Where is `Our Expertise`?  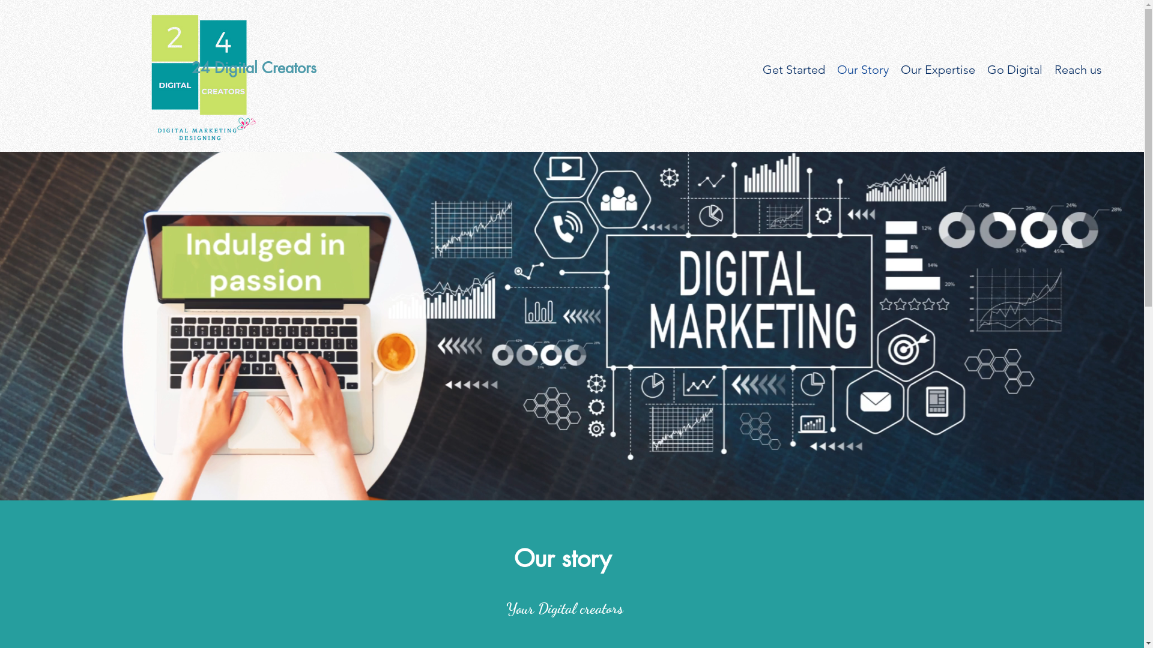 Our Expertise is located at coordinates (938, 70).